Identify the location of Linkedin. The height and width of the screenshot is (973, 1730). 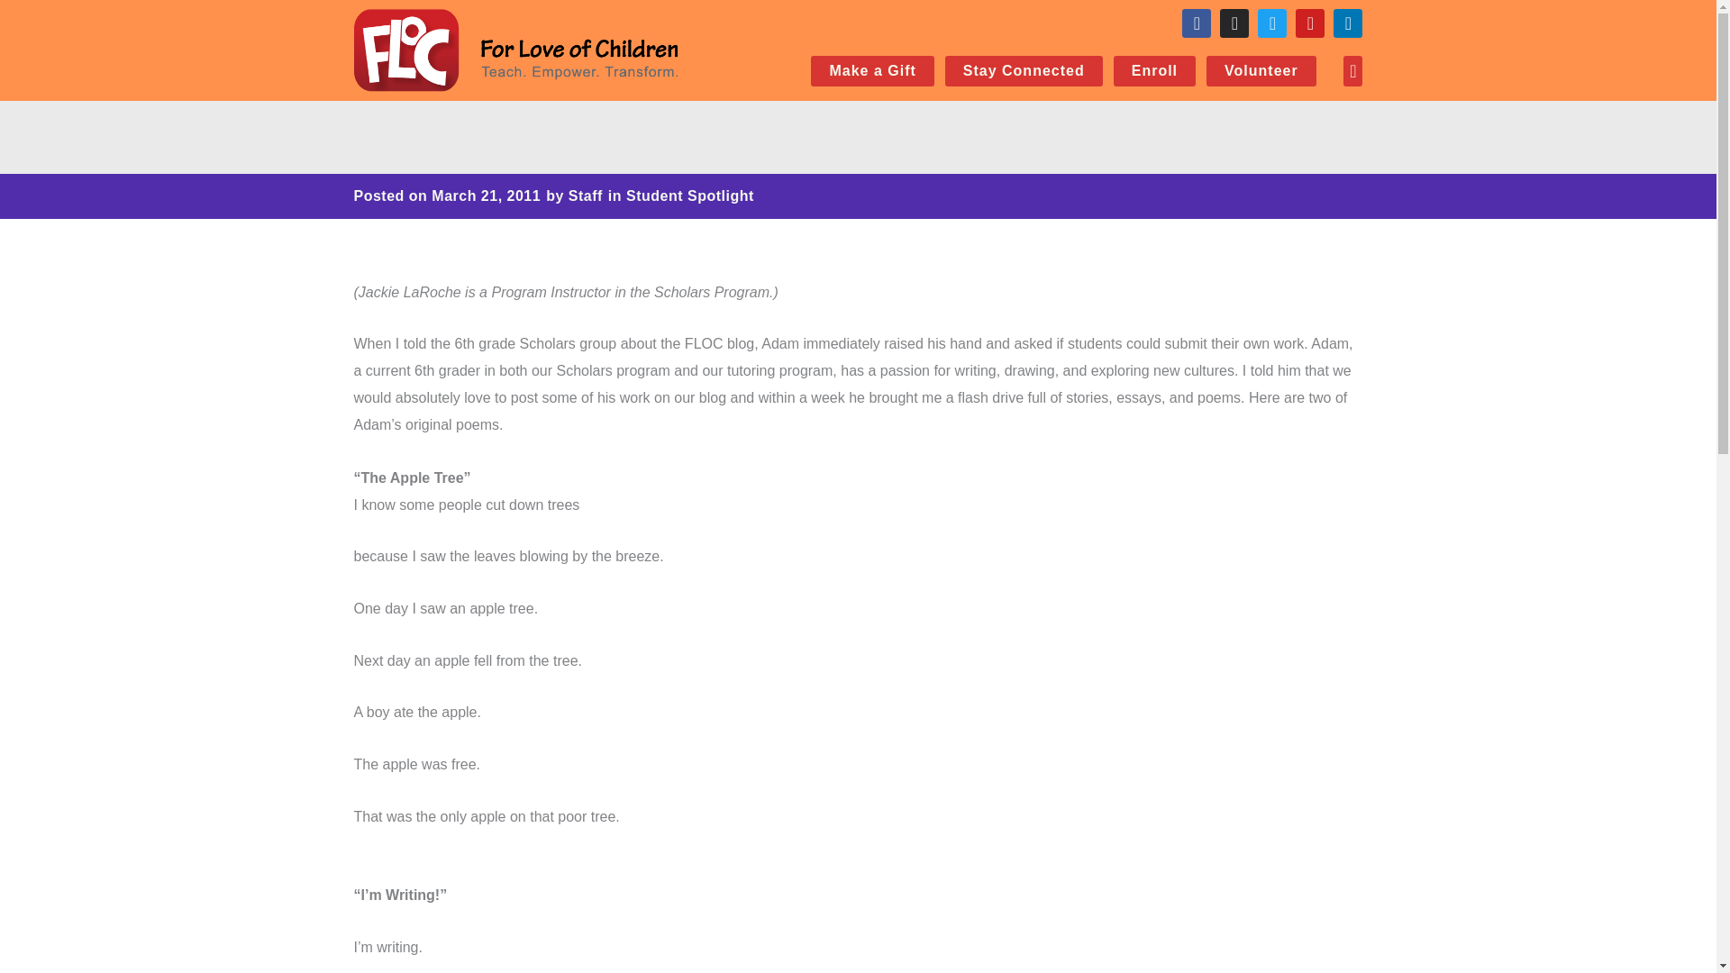
(1348, 23).